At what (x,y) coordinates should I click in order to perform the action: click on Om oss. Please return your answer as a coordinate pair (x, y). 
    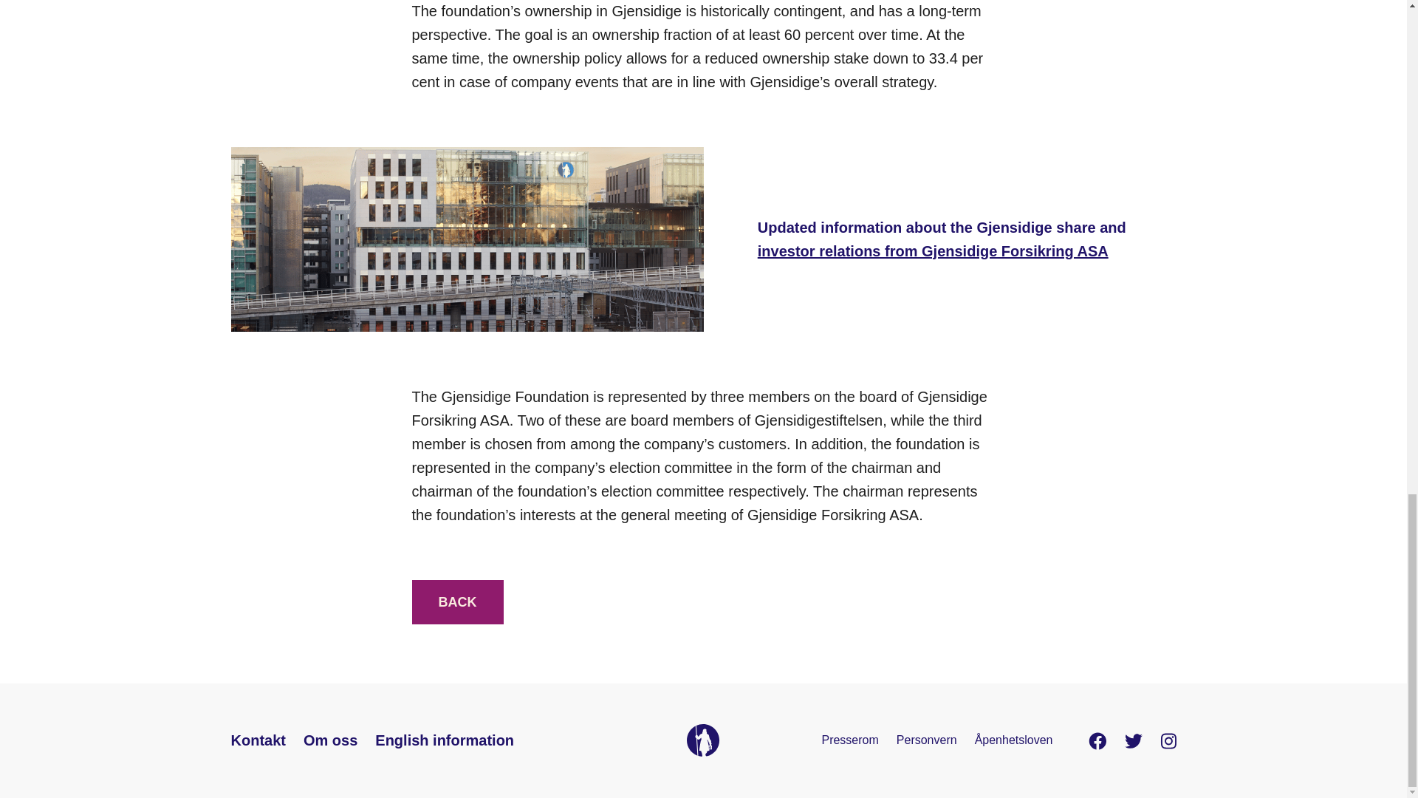
    Looking at the image, I should click on (329, 740).